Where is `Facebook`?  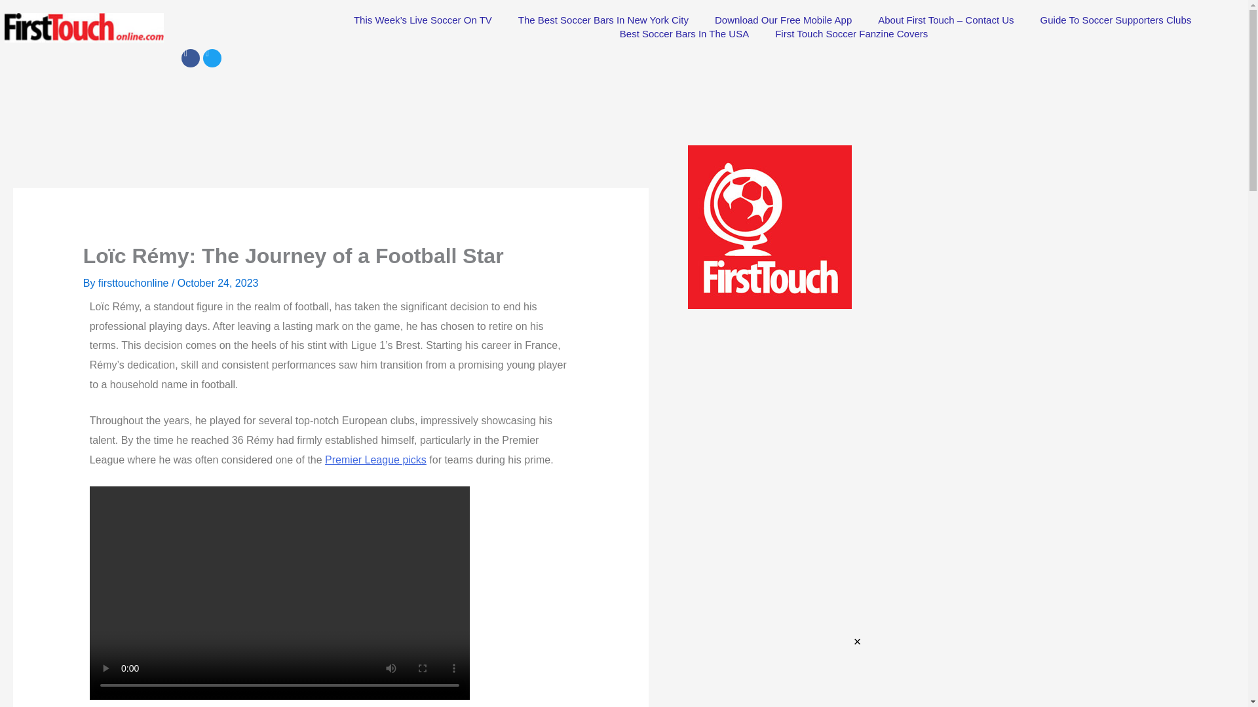
Facebook is located at coordinates (190, 58).